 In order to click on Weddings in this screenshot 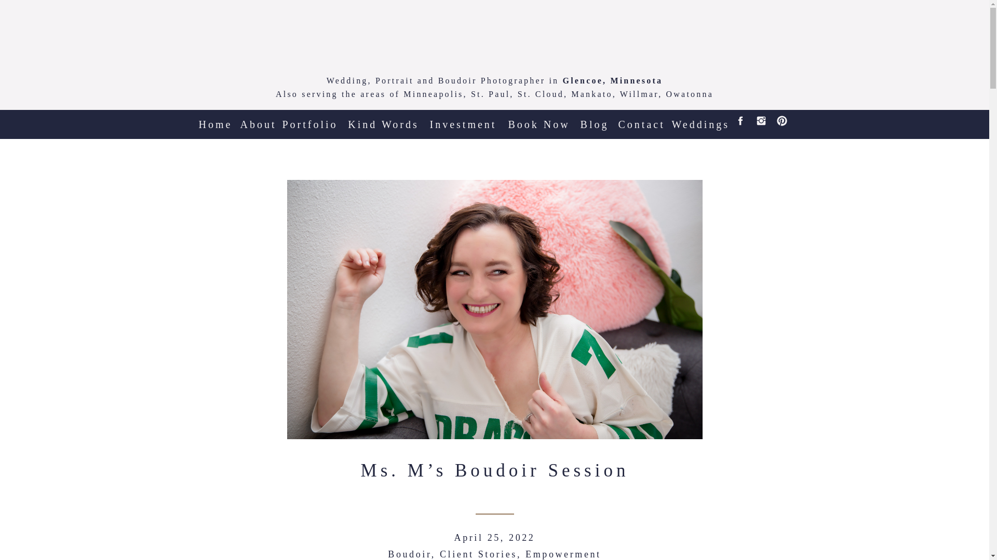, I will do `click(698, 120)`.